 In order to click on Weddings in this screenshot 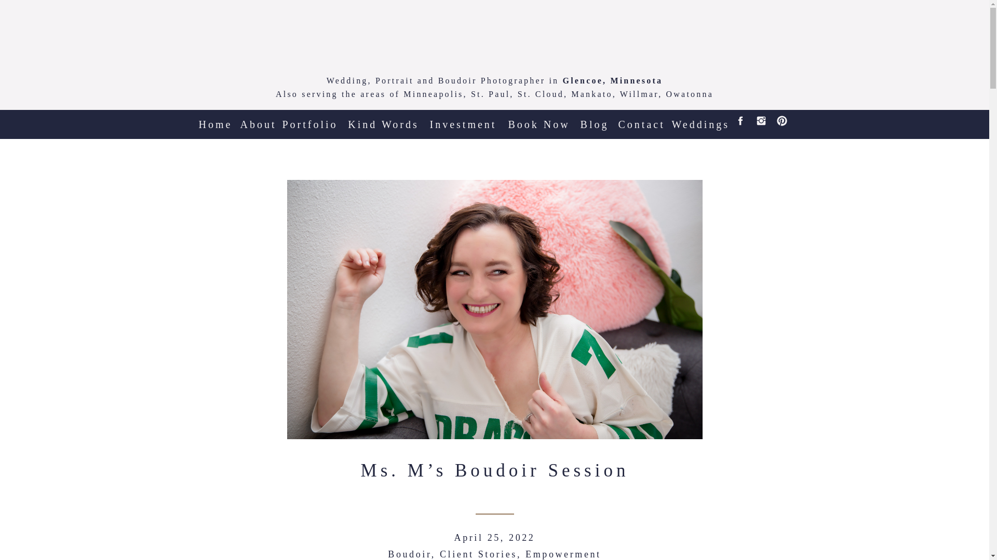, I will do `click(698, 120)`.